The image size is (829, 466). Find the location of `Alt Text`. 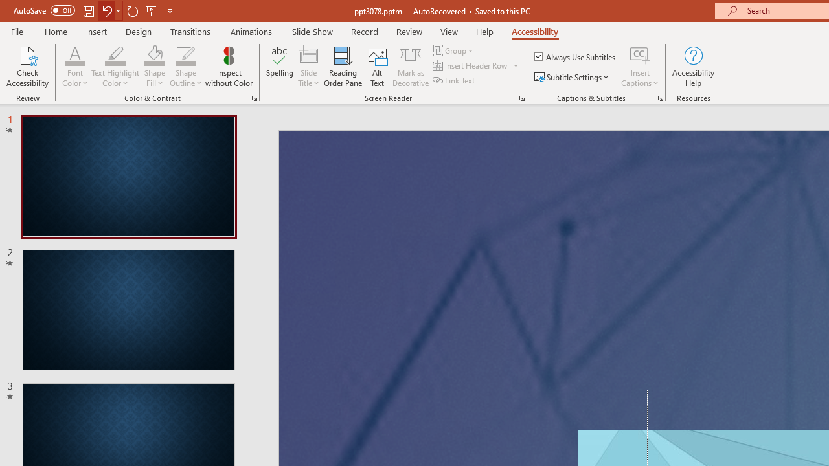

Alt Text is located at coordinates (377, 66).